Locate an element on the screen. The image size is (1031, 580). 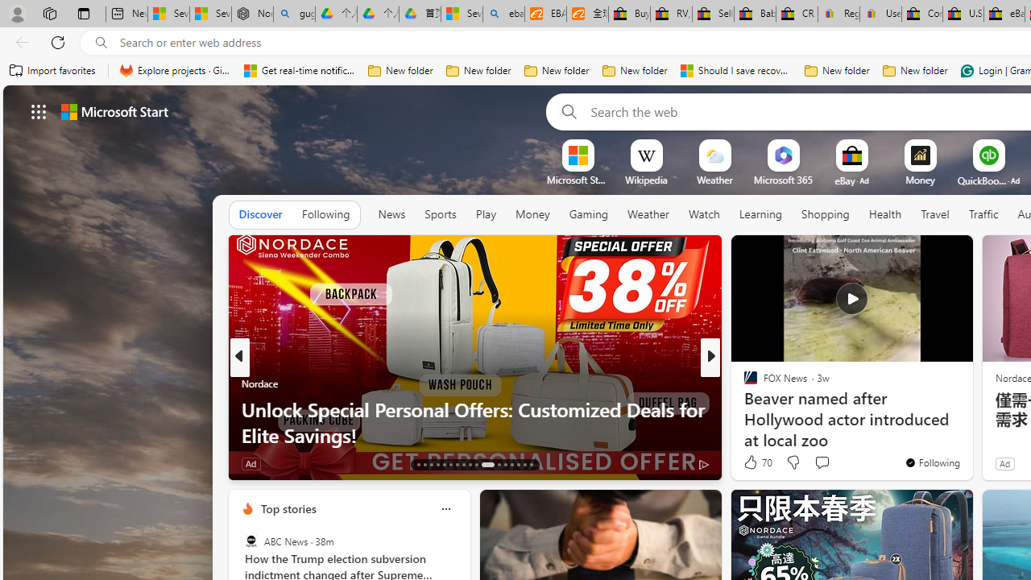
More options is located at coordinates (445, 508).